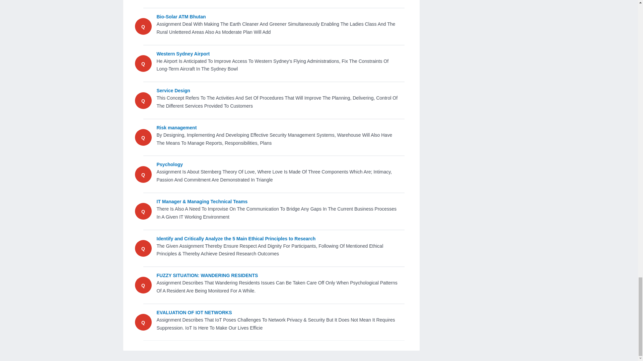 This screenshot has width=643, height=361. I want to click on Service Design, so click(277, 91).